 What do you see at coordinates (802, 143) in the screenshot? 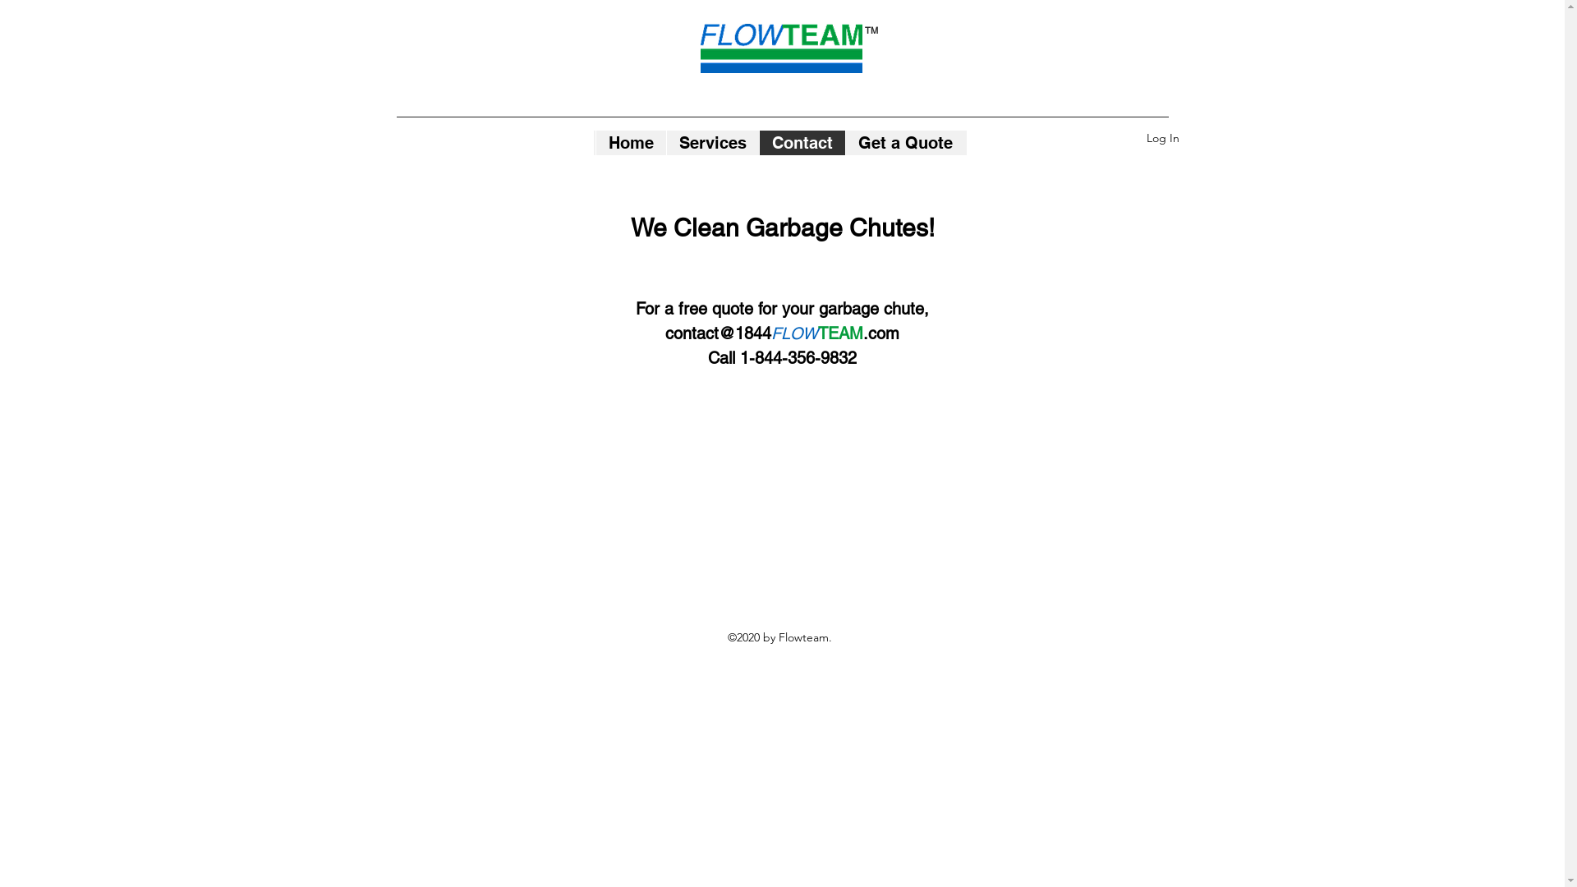
I see `Contact` at bounding box center [802, 143].